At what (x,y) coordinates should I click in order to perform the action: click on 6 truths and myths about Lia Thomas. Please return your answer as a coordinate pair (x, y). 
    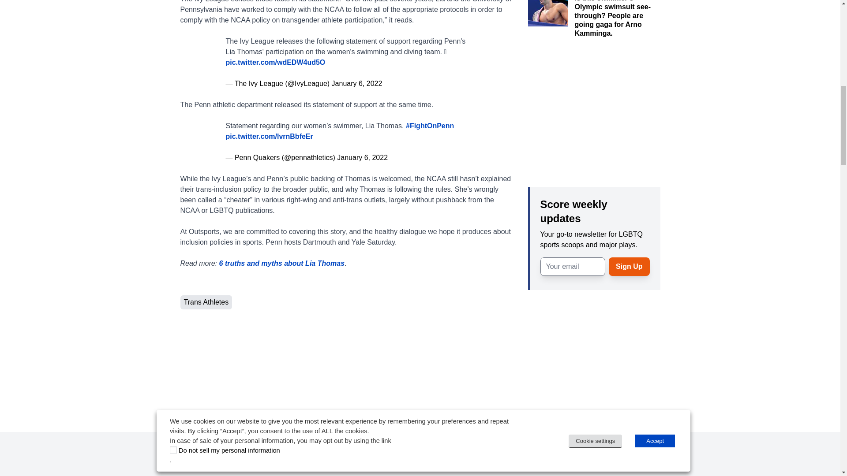
    Looking at the image, I should click on (282, 263).